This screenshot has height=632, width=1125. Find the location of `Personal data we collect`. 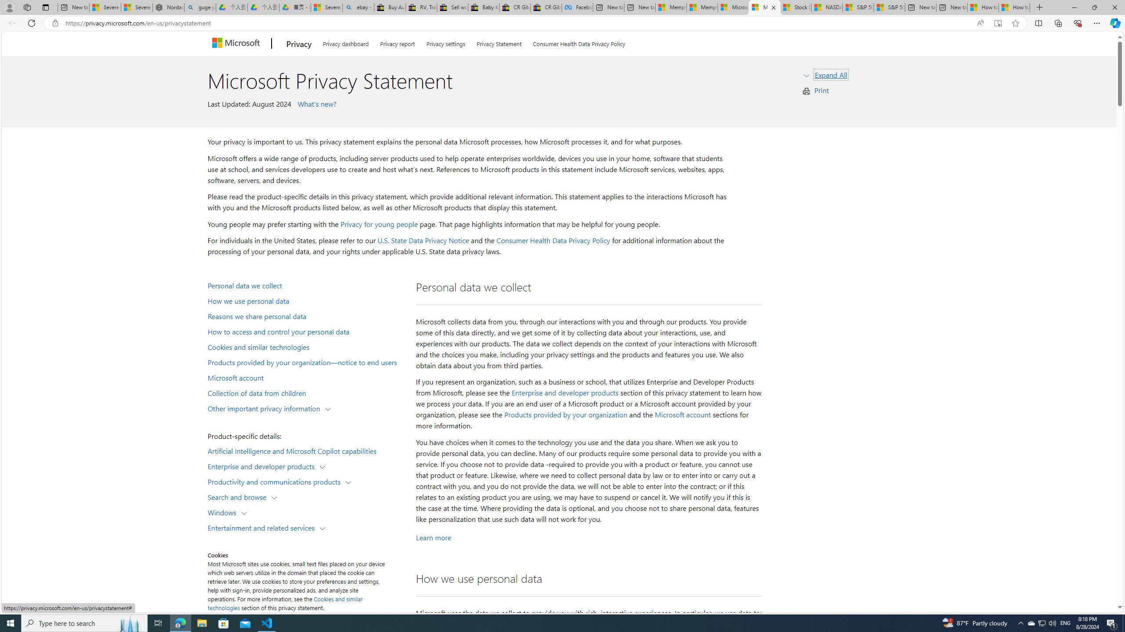

Personal data we collect is located at coordinates (306, 285).